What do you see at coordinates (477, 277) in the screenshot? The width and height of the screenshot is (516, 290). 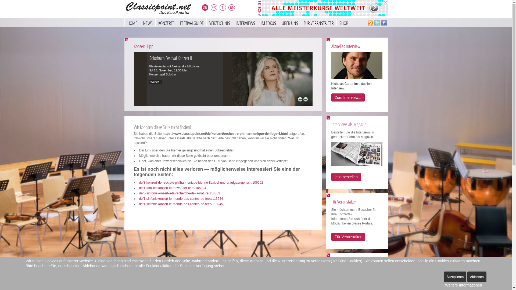 I see `Ablehnen` at bounding box center [477, 277].